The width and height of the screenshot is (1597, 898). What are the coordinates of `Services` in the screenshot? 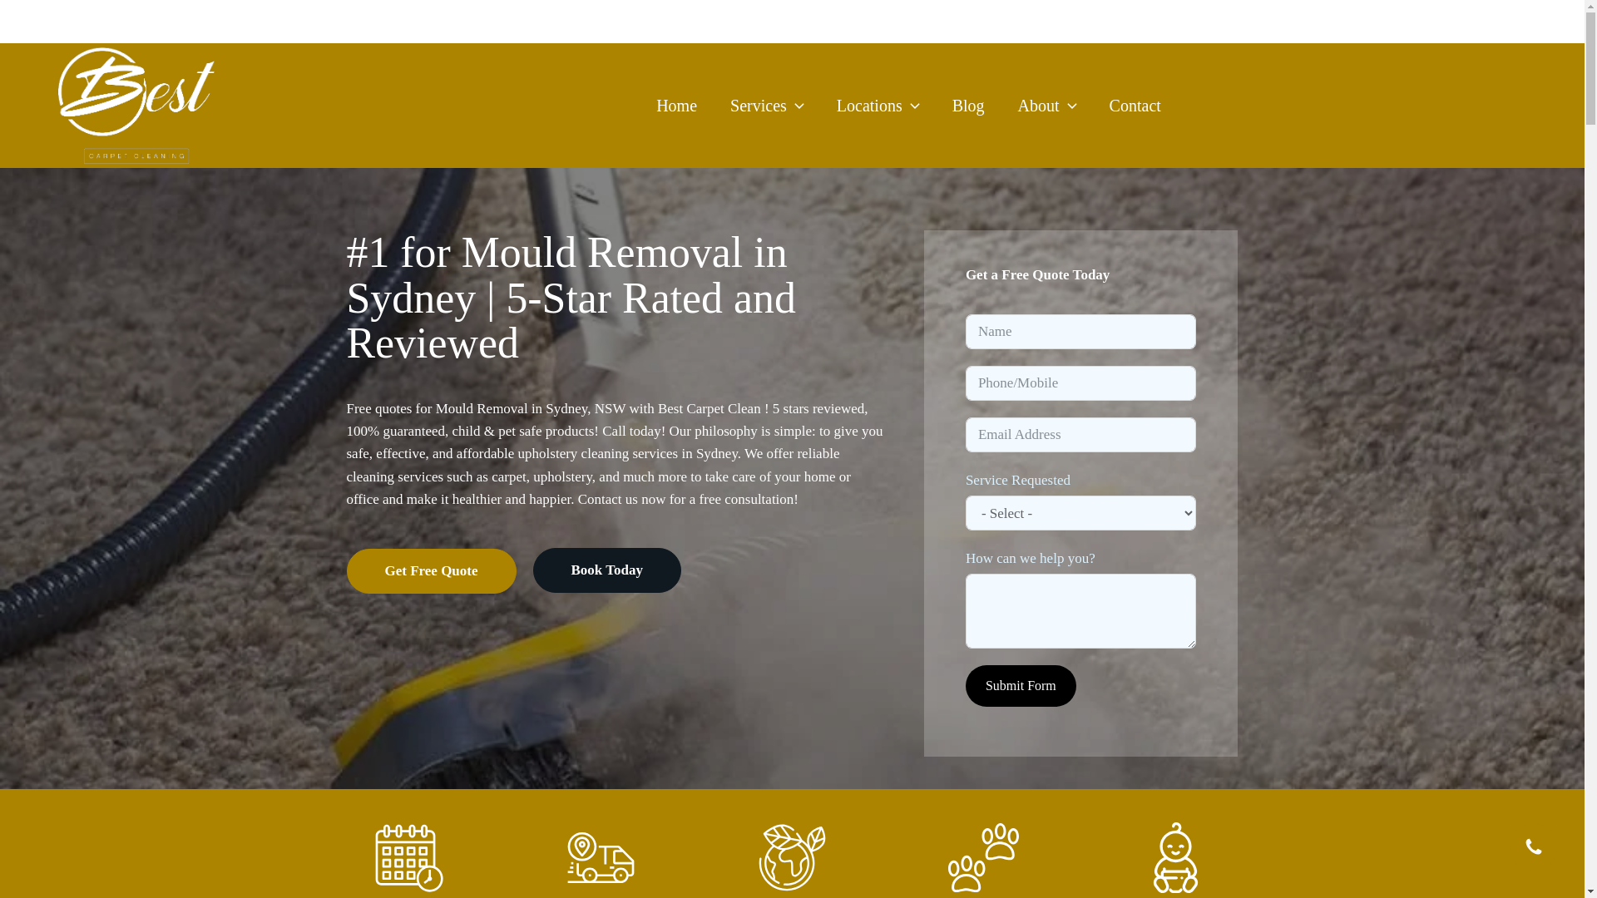 It's located at (767, 106).